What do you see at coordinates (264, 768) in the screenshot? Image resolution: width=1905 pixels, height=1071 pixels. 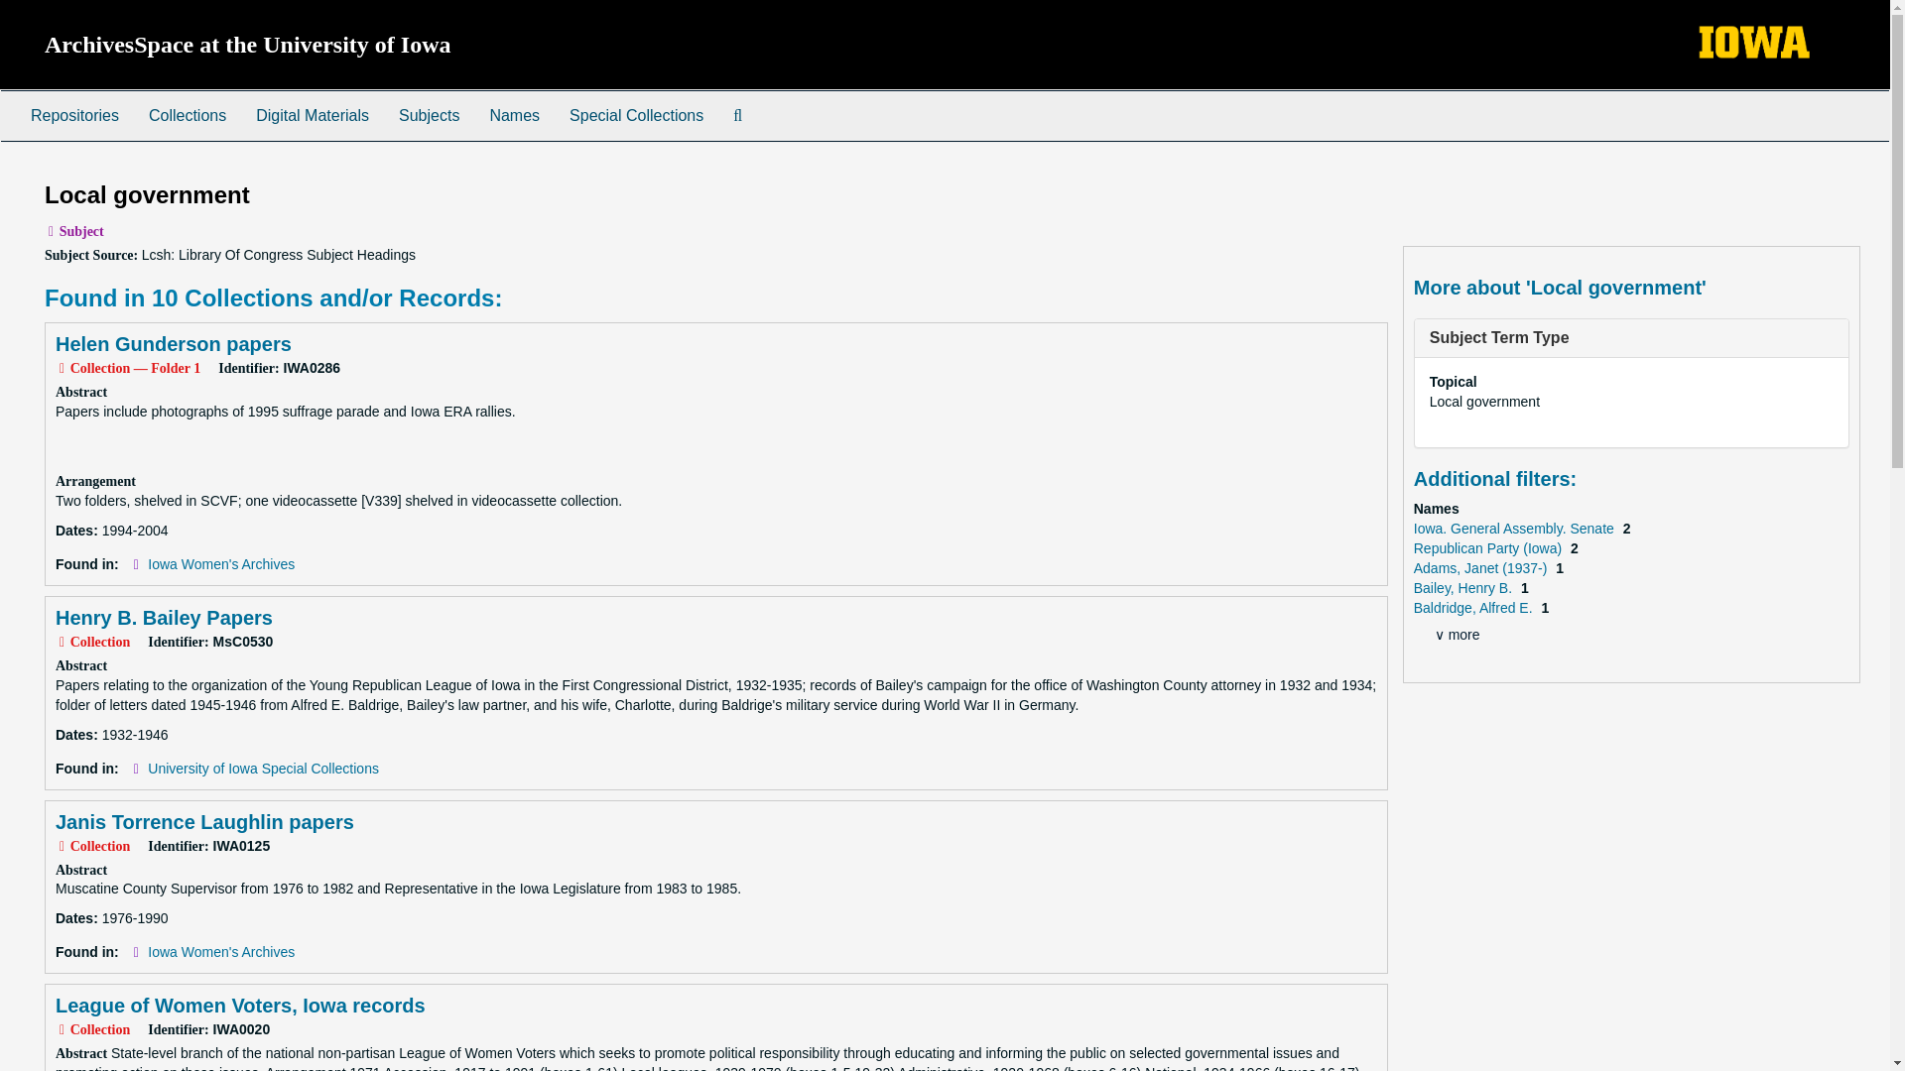 I see `University of Iowa Special Collections` at bounding box center [264, 768].